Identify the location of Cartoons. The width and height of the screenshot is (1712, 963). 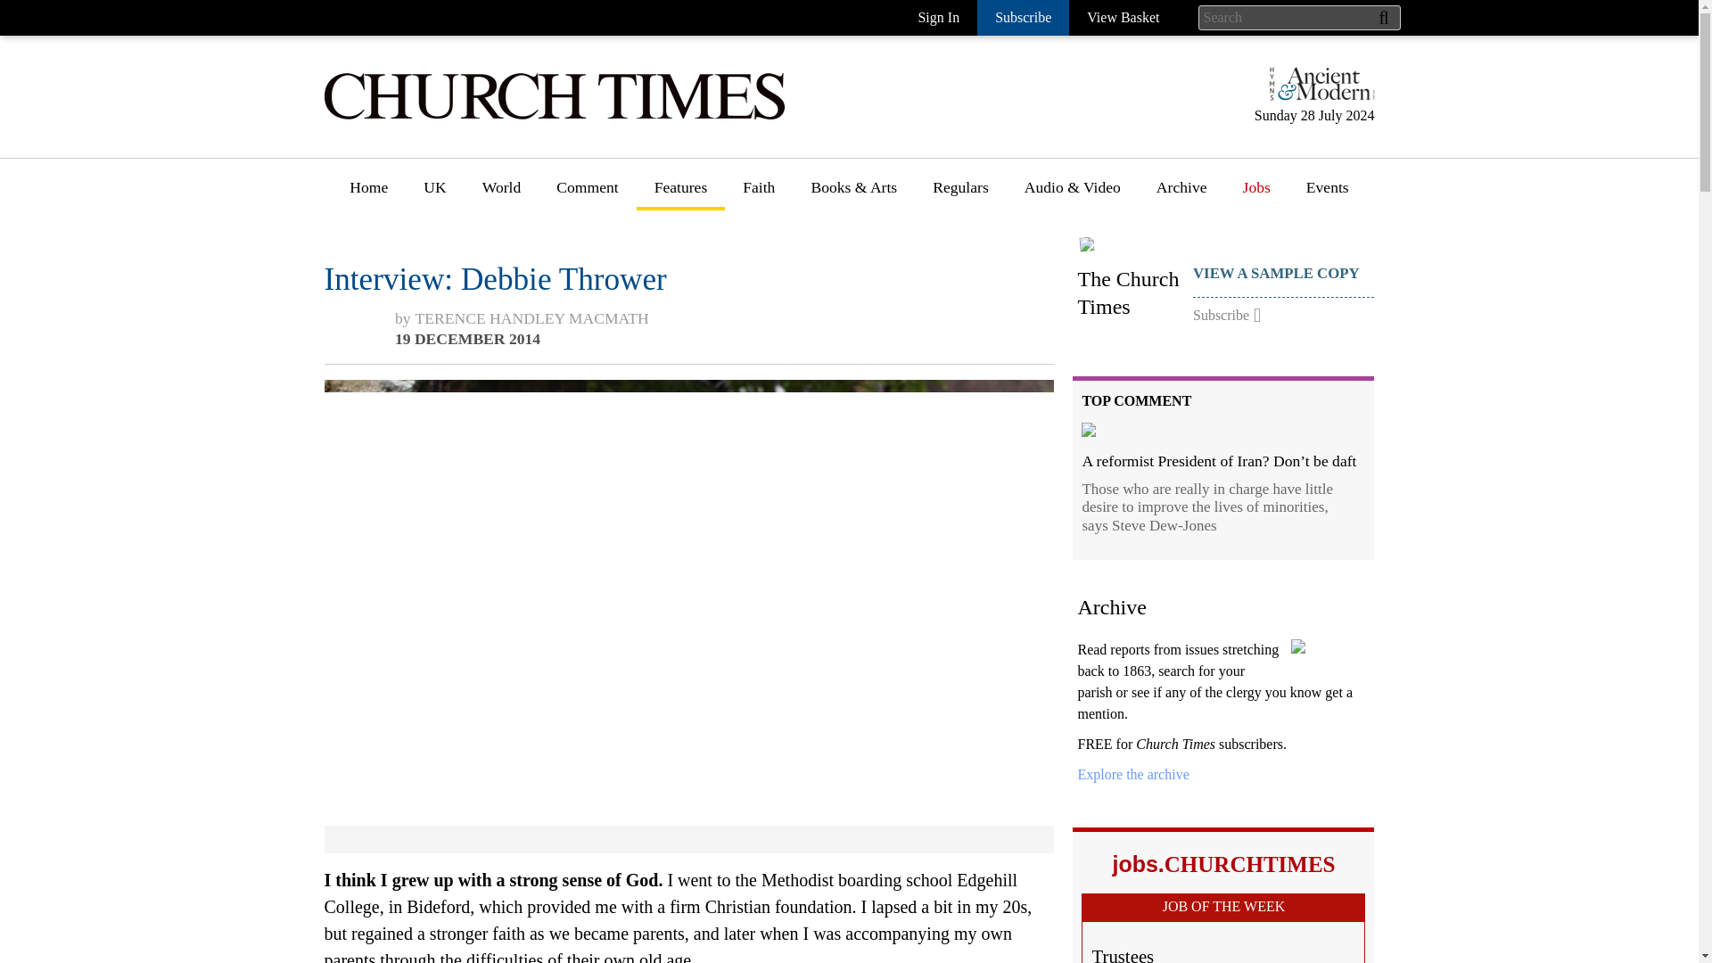
(961, 273).